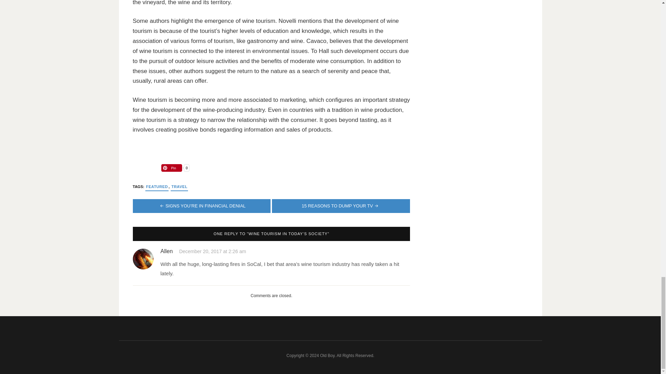 The image size is (666, 374). I want to click on December 20, 2017 at 2:26 am, so click(212, 251).